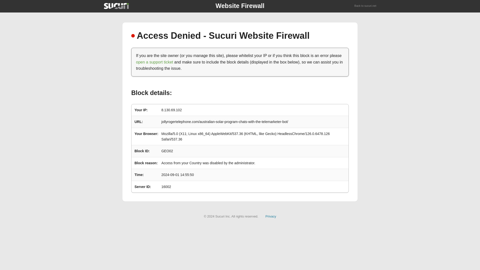  What do you see at coordinates (154, 62) in the screenshot?
I see `open a support ticket` at bounding box center [154, 62].